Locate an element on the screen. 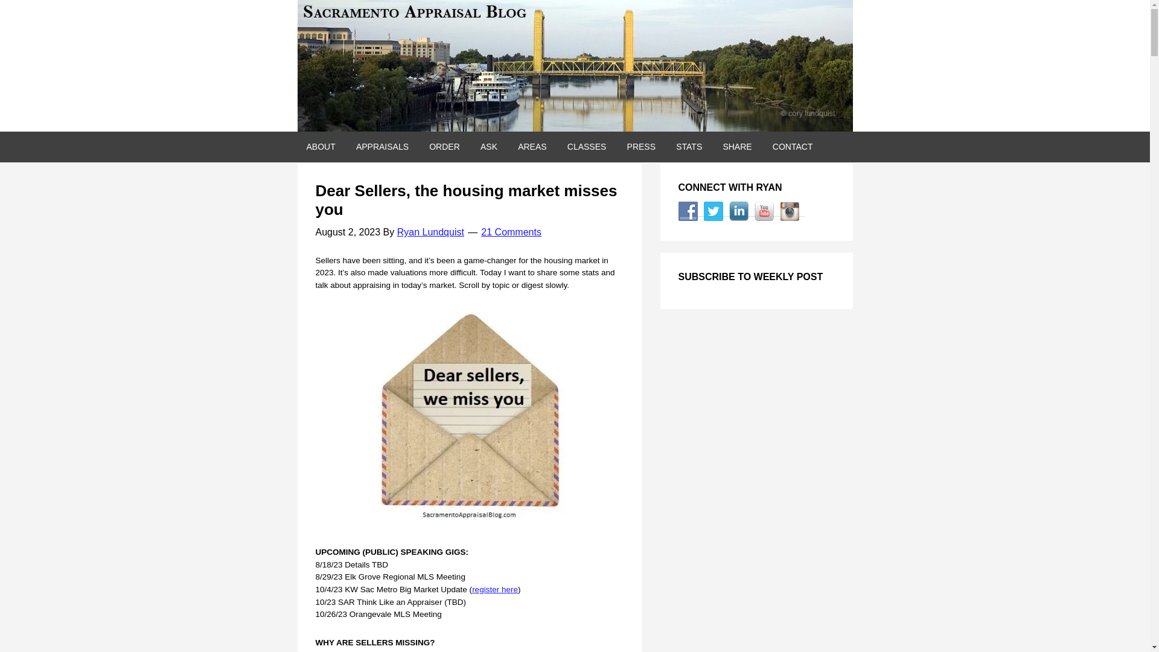 The image size is (1159, 652).  Instagram is located at coordinates (790, 211).